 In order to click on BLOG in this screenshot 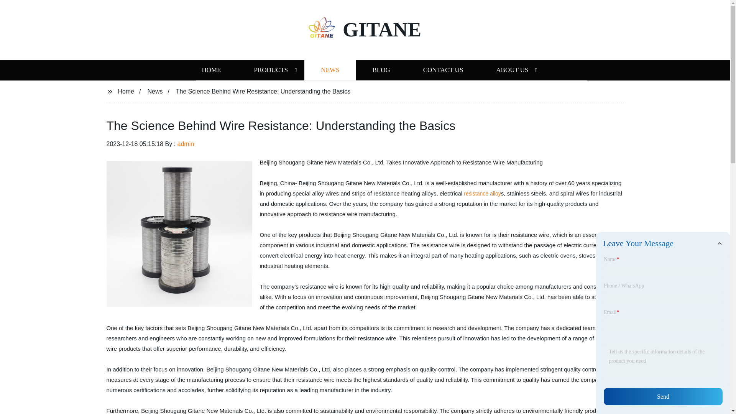, I will do `click(381, 70)`.